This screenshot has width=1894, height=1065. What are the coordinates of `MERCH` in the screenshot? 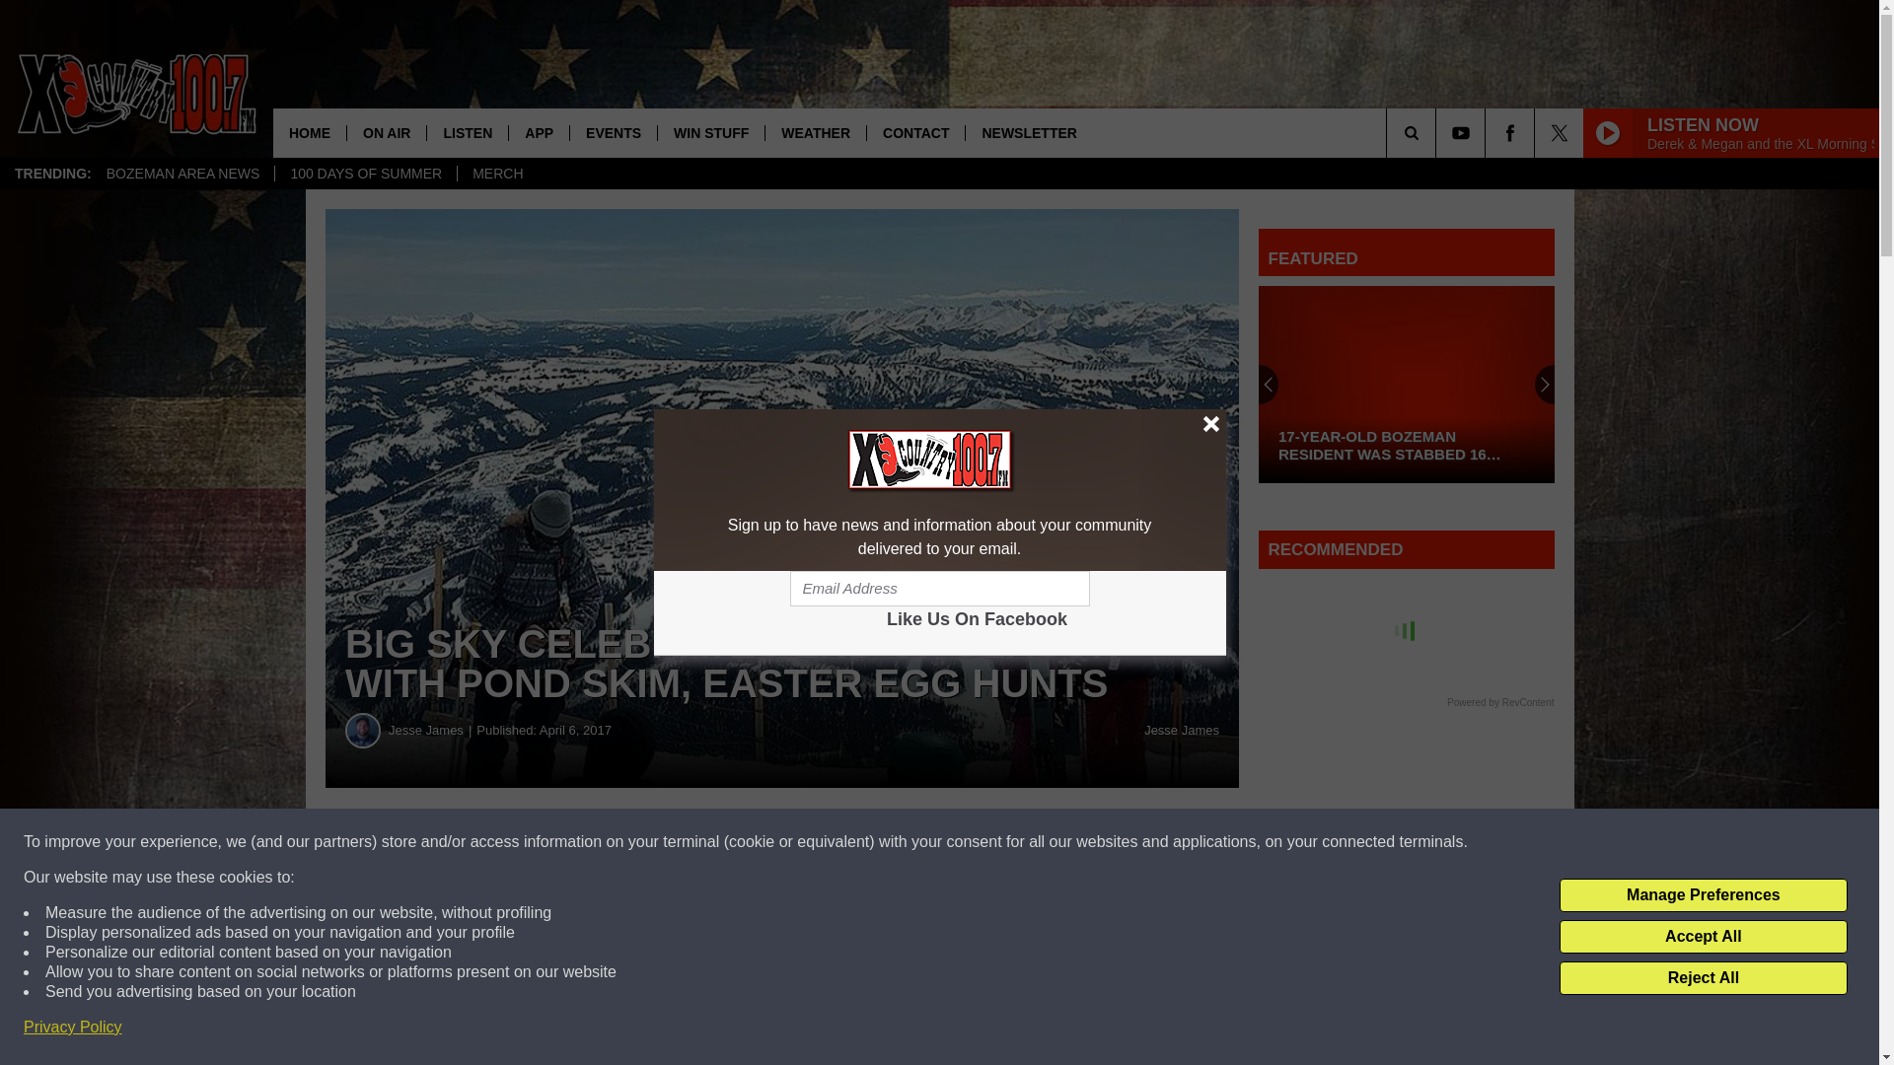 It's located at (497, 174).